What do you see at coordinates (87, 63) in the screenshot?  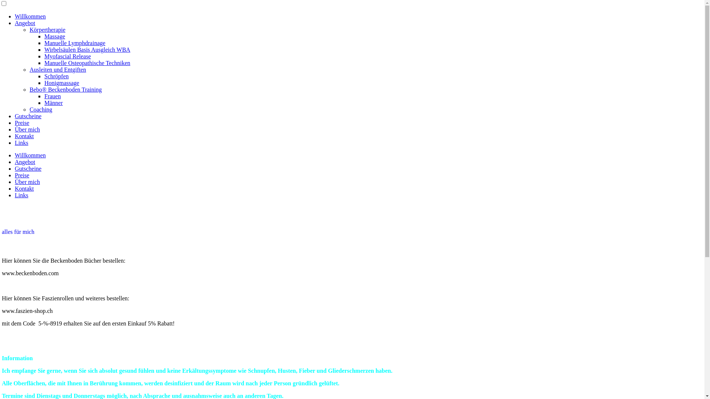 I see `Manuelle Osteopathische Techniken` at bounding box center [87, 63].